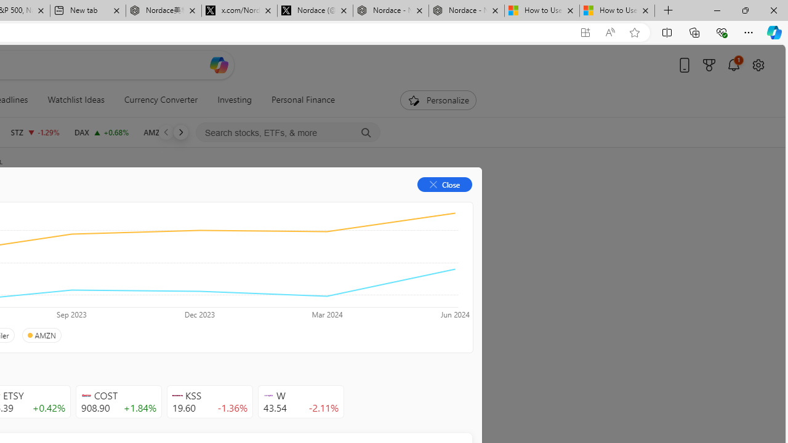  I want to click on Financials, so click(129, 204).